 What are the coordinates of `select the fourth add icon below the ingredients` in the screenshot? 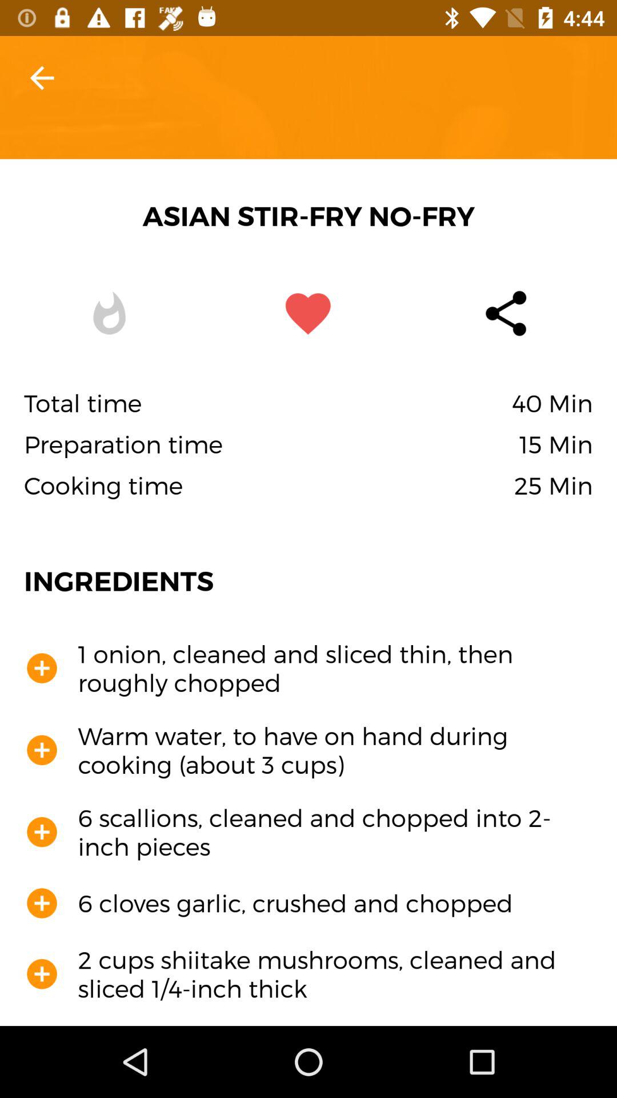 It's located at (42, 904).